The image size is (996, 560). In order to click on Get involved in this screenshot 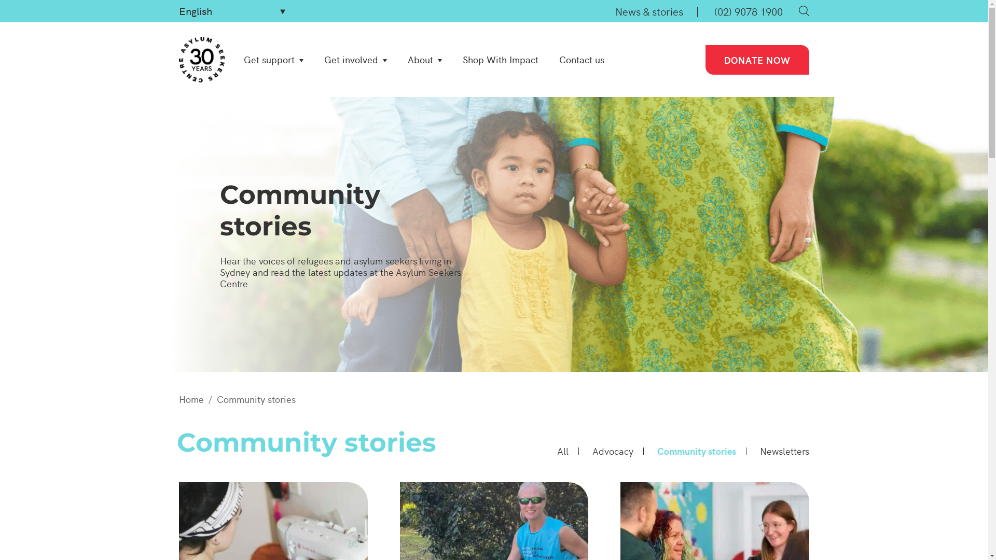, I will do `click(356, 60)`.